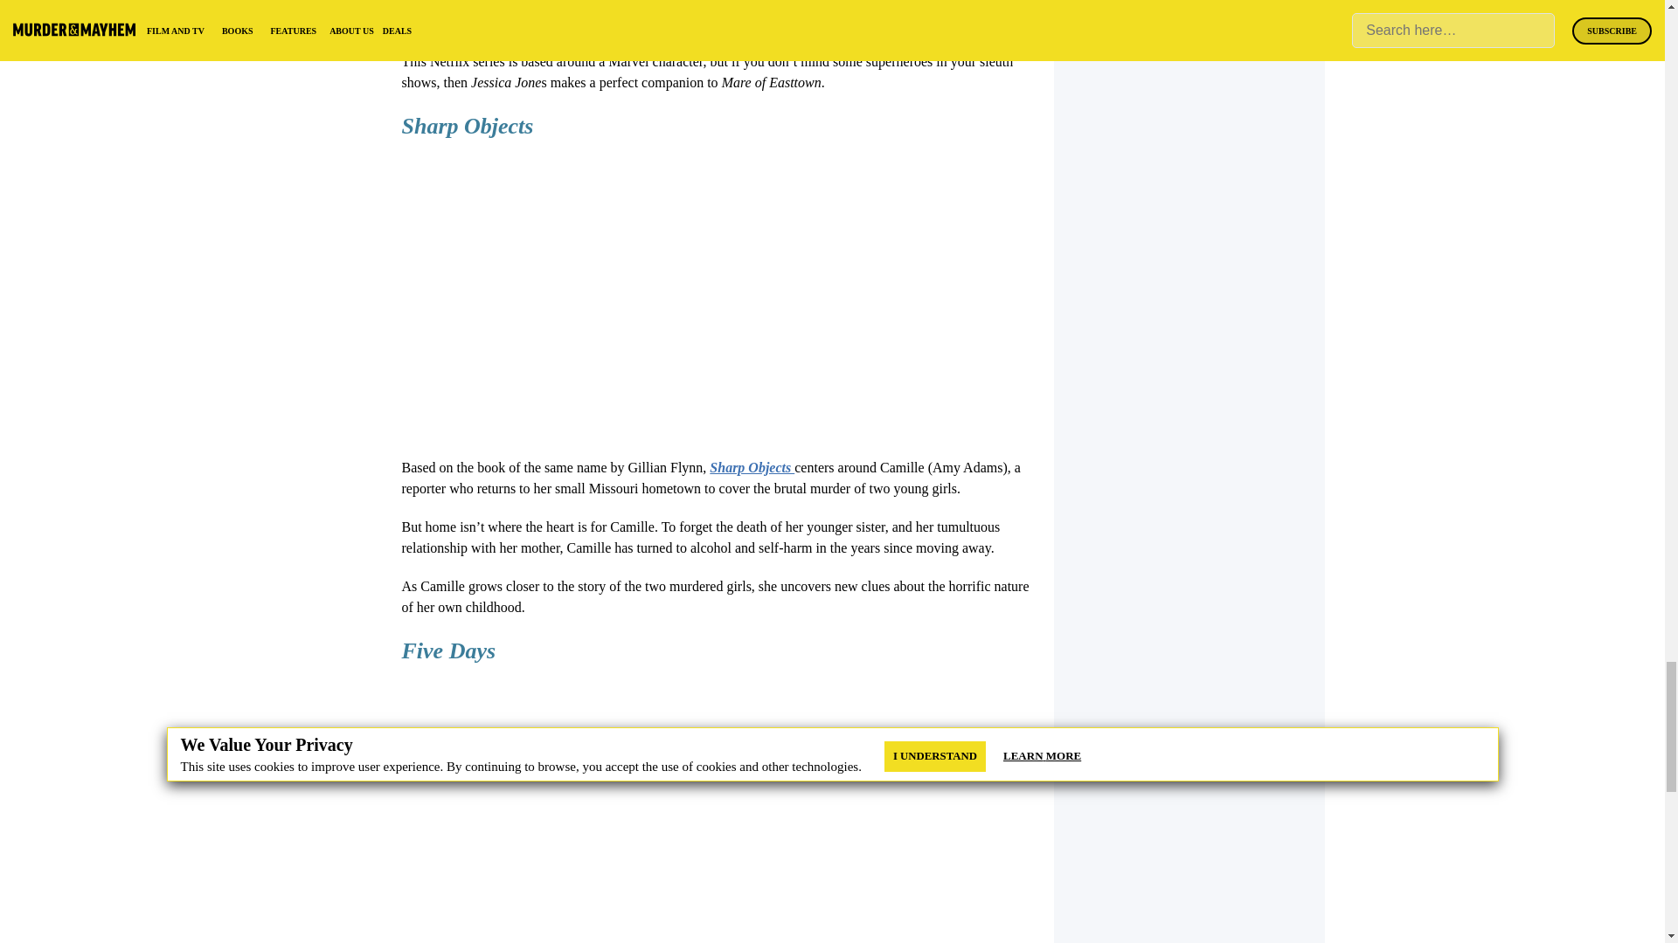  What do you see at coordinates (647, 812) in the screenshot?
I see `YouTube video player` at bounding box center [647, 812].